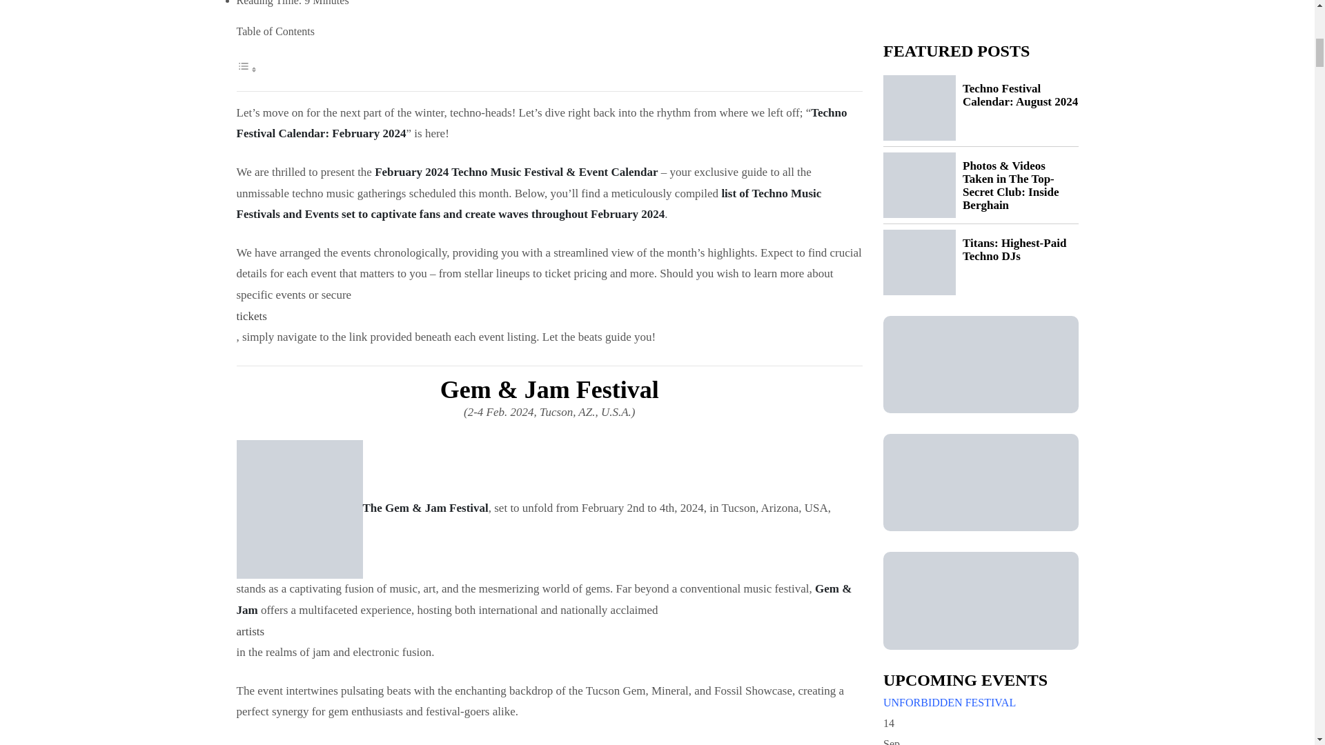 The image size is (1325, 745). Describe the element at coordinates (298, 509) in the screenshot. I see `Techno Festival Calendar: February 2024 1` at that location.